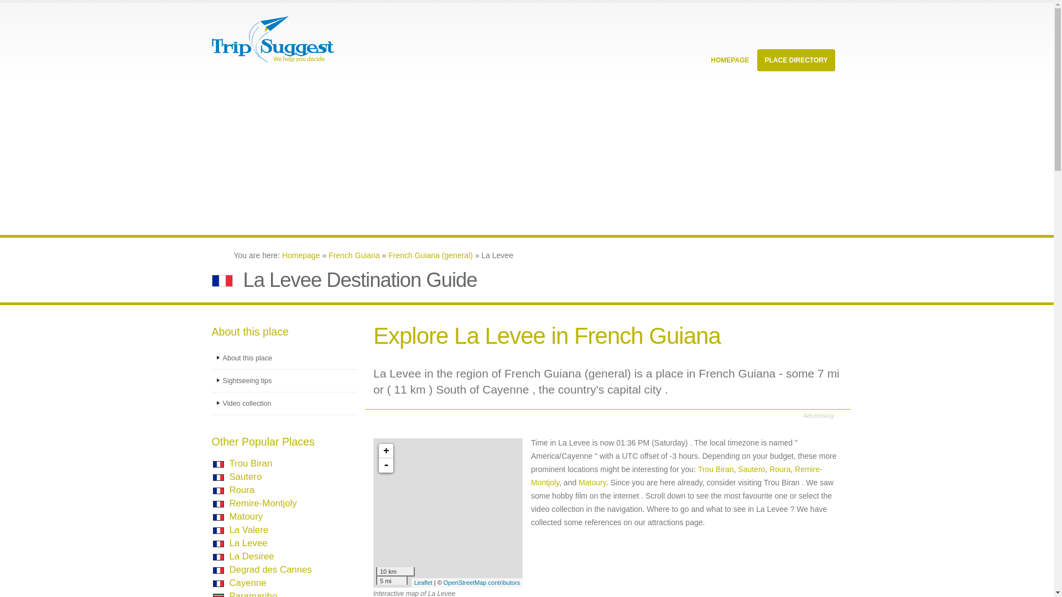 The width and height of the screenshot is (1062, 597). Describe the element at coordinates (262, 503) in the screenshot. I see `Remire-Montjoly` at that location.